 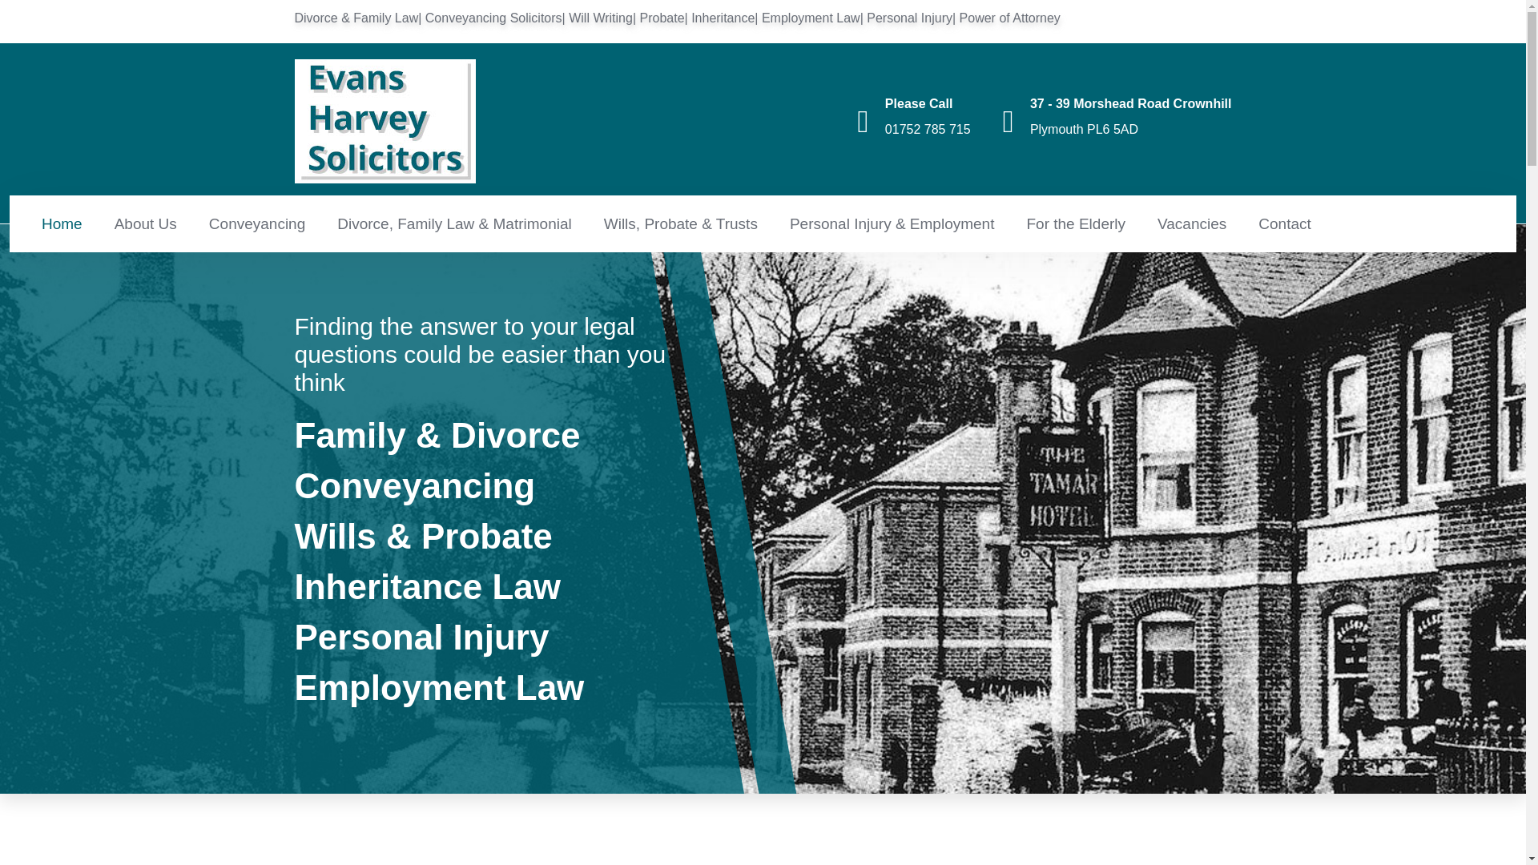 What do you see at coordinates (723, 18) in the screenshot?
I see `Inheritance` at bounding box center [723, 18].